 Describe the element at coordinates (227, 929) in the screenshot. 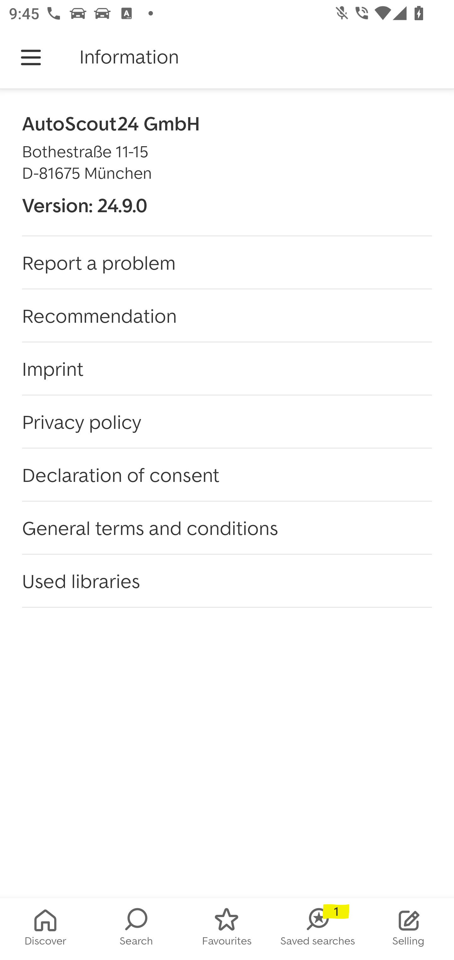

I see `FAVORITES Favourites` at that location.